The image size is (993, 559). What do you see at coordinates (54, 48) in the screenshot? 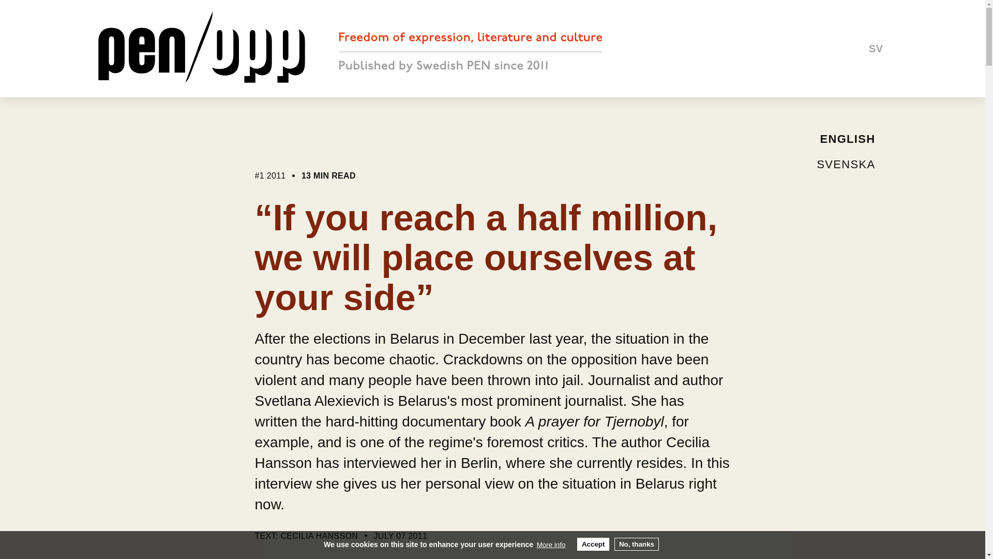
I see `MENU` at bounding box center [54, 48].